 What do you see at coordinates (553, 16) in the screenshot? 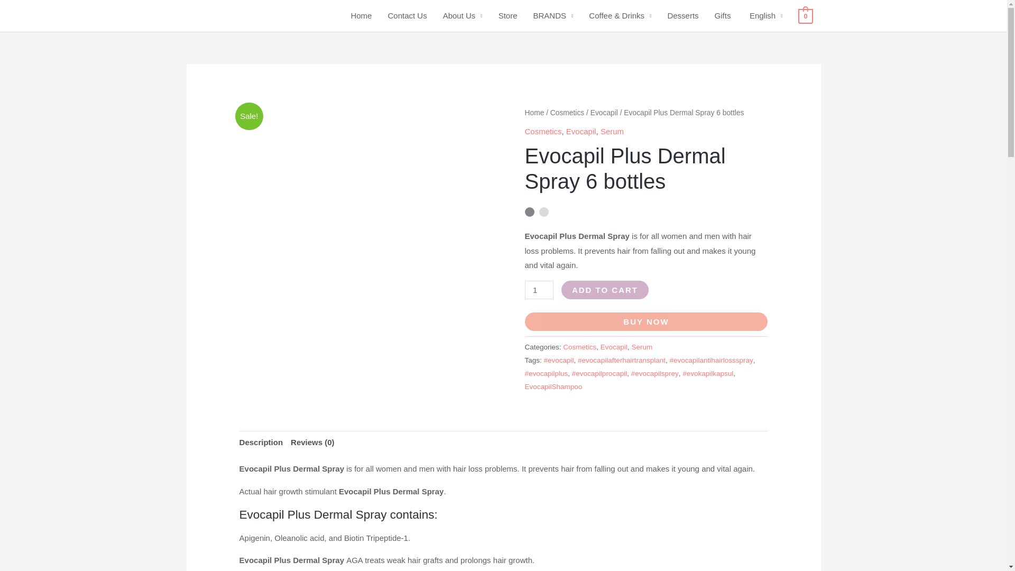
I see `BRANDS` at bounding box center [553, 16].